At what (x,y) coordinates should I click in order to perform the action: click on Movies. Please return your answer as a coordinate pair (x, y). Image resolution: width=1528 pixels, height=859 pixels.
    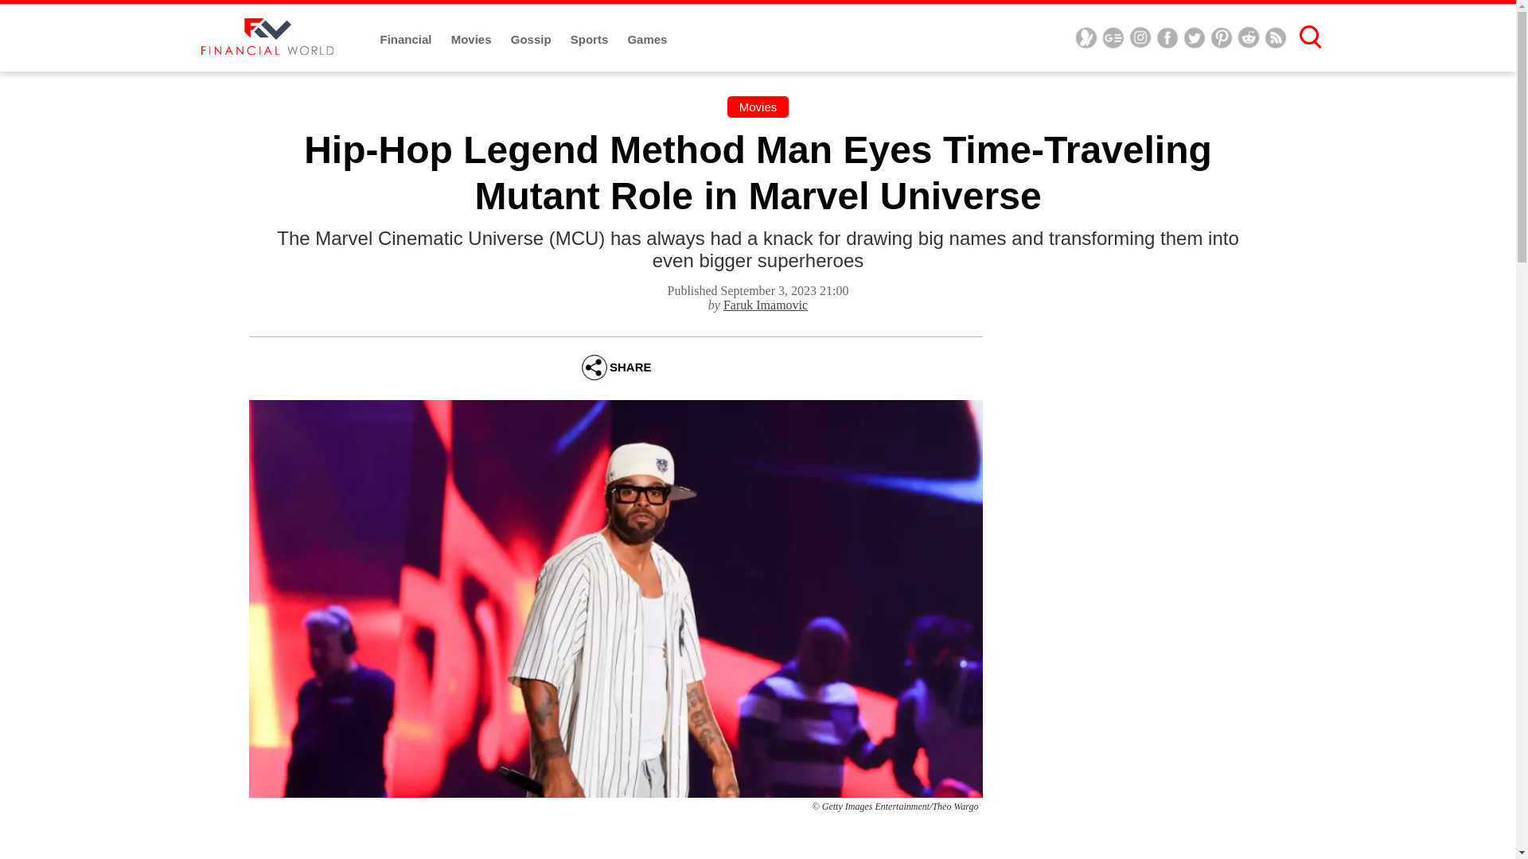
    Looking at the image, I should click on (473, 40).